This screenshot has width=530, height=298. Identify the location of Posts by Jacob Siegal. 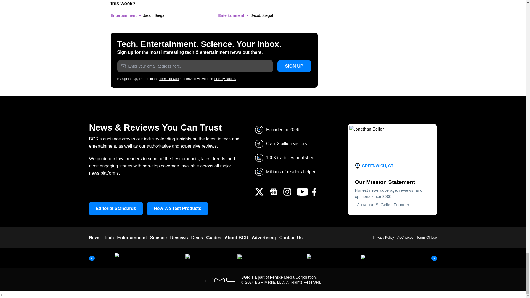
(154, 15).